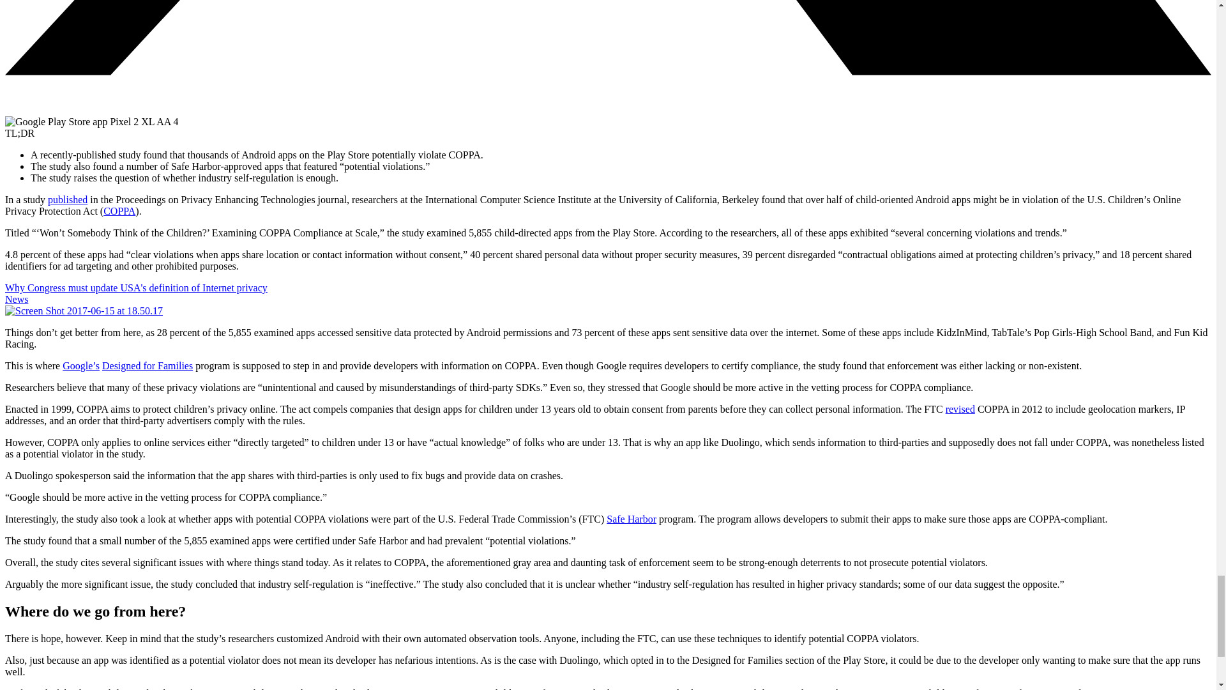  What do you see at coordinates (631, 519) in the screenshot?
I see `Safe Harbor` at bounding box center [631, 519].